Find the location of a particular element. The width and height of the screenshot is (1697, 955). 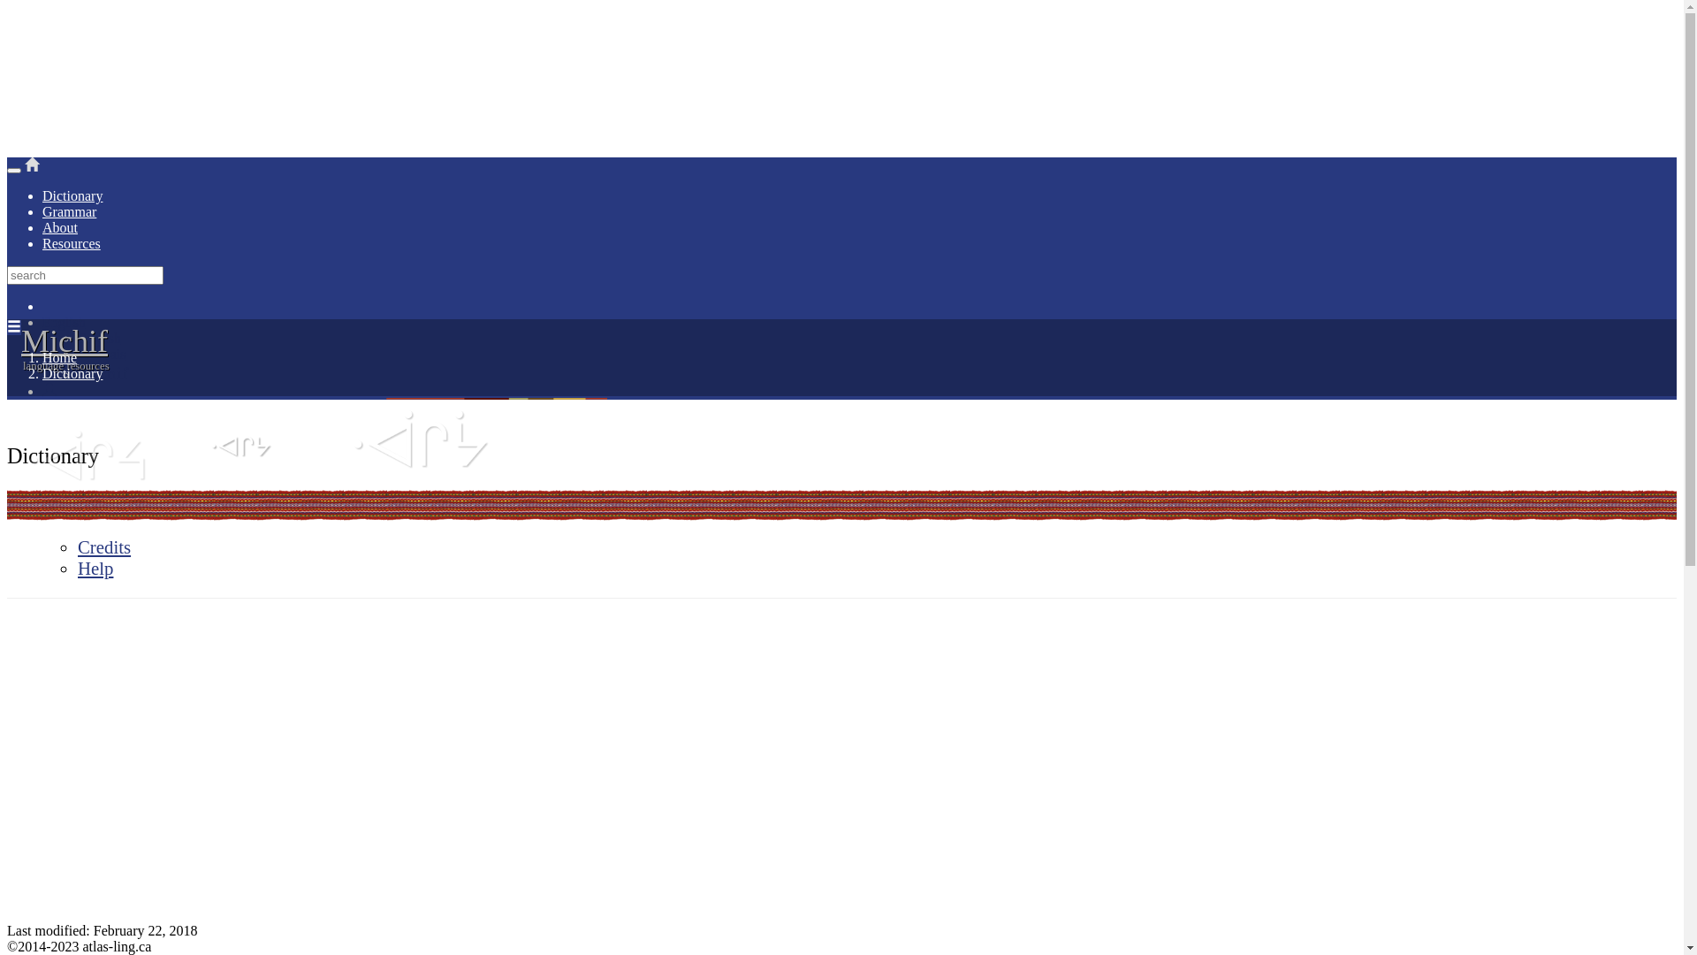

Michif is located at coordinates (103, 373).